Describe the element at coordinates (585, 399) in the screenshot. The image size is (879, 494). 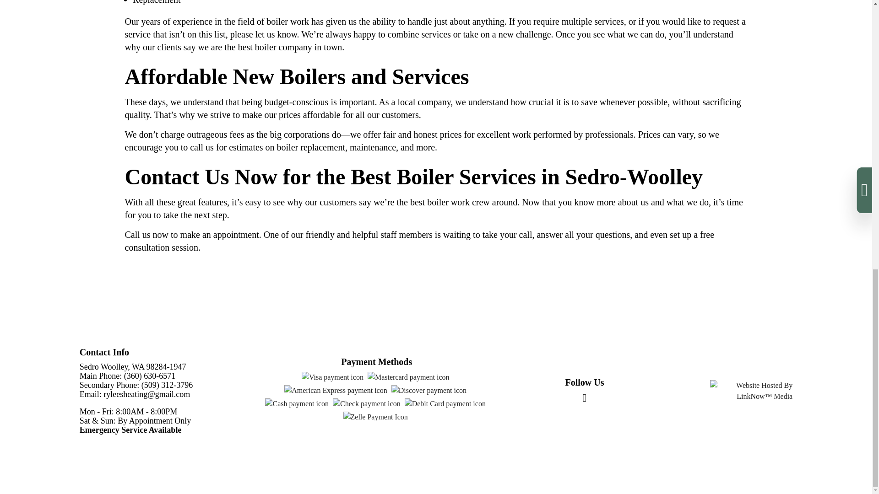
I see `Google Maps` at that location.